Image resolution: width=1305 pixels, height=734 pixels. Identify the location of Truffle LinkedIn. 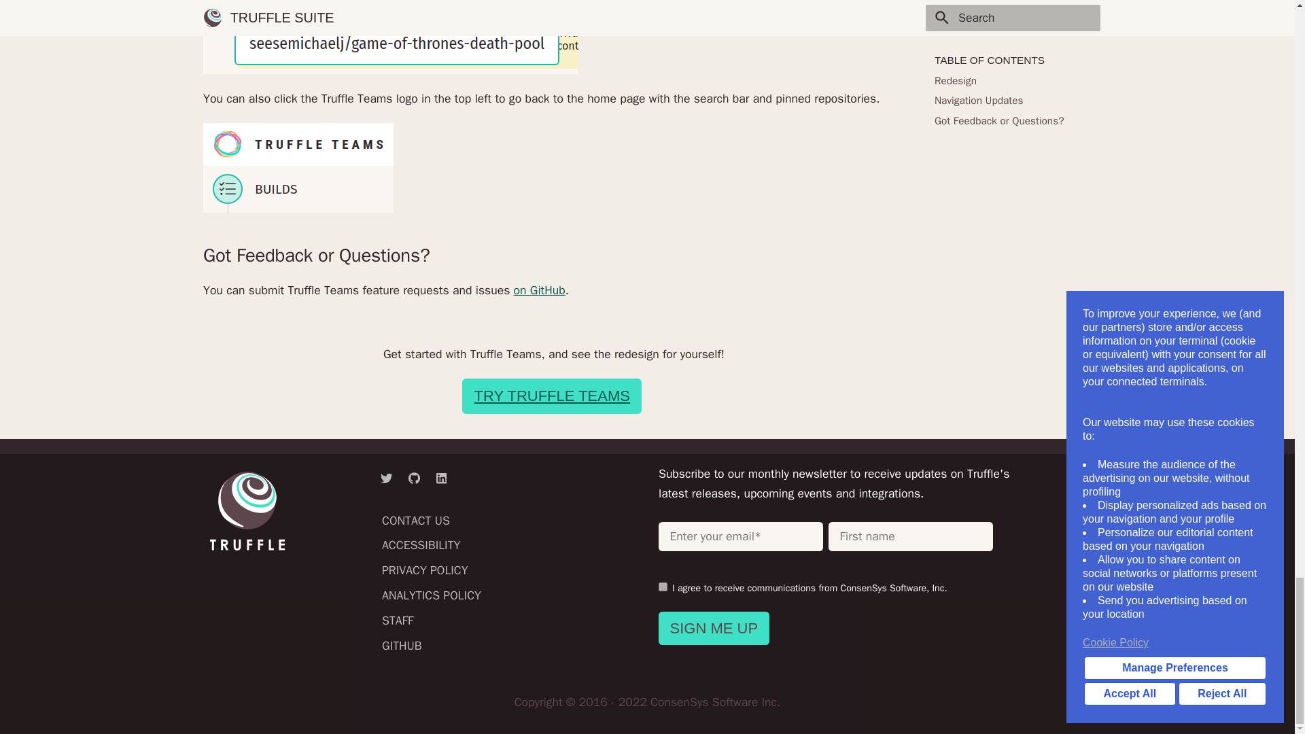
(440, 478).